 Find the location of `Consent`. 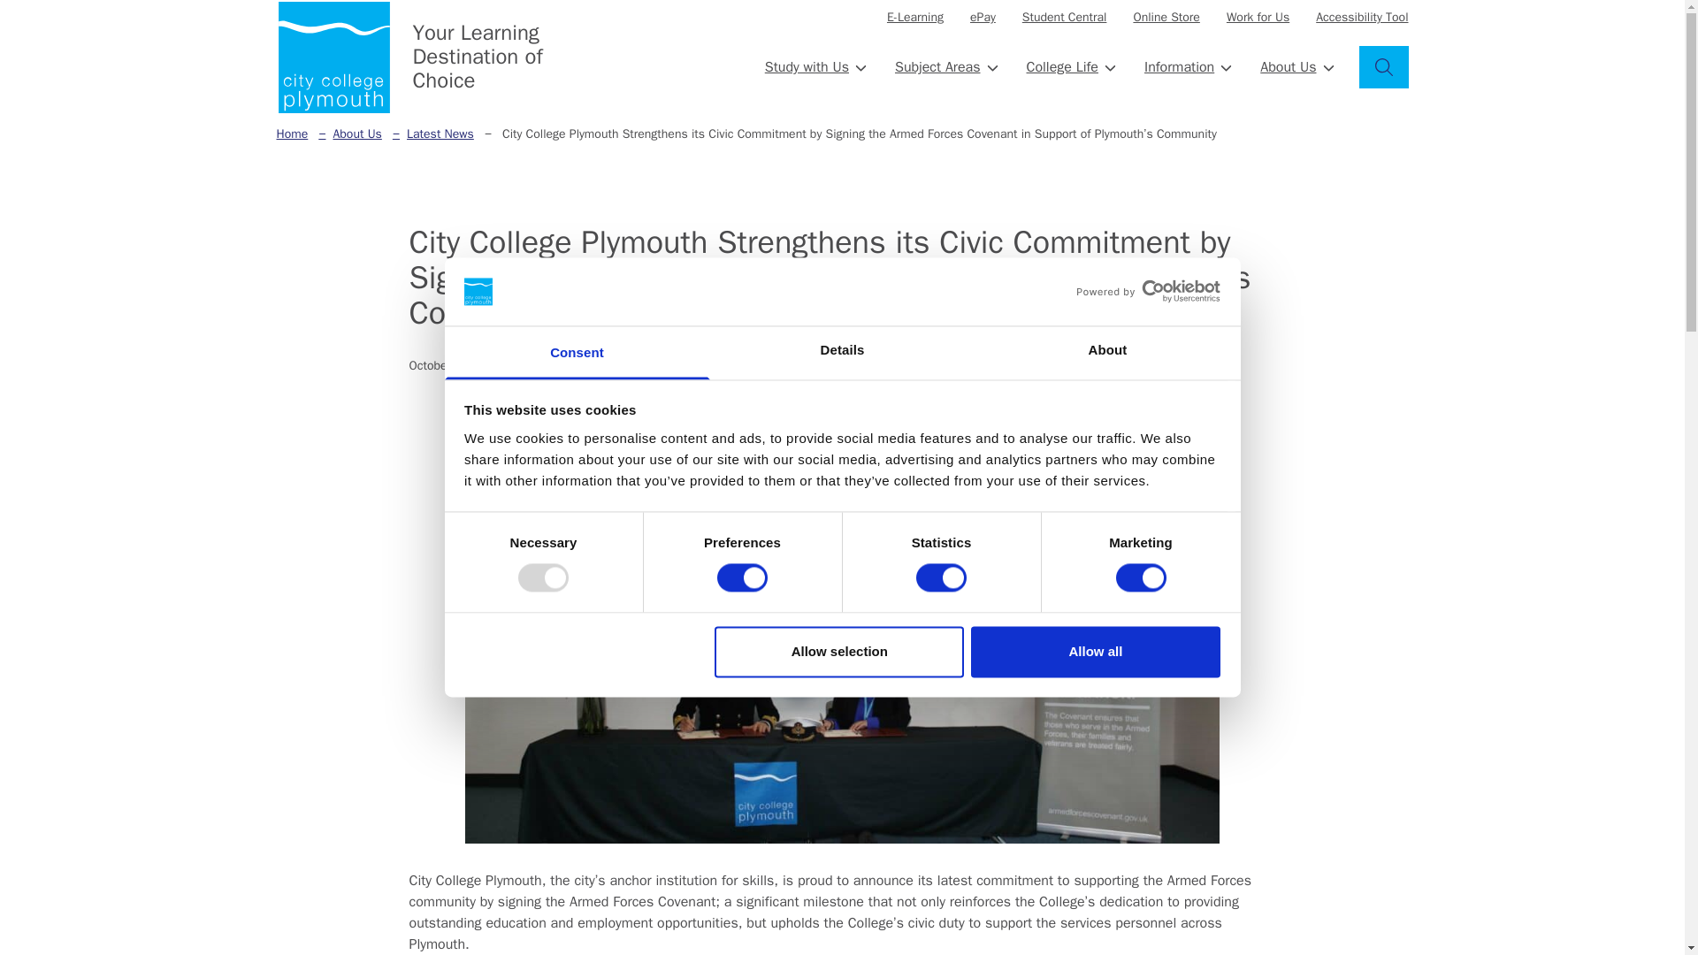

Consent is located at coordinates (577, 352).